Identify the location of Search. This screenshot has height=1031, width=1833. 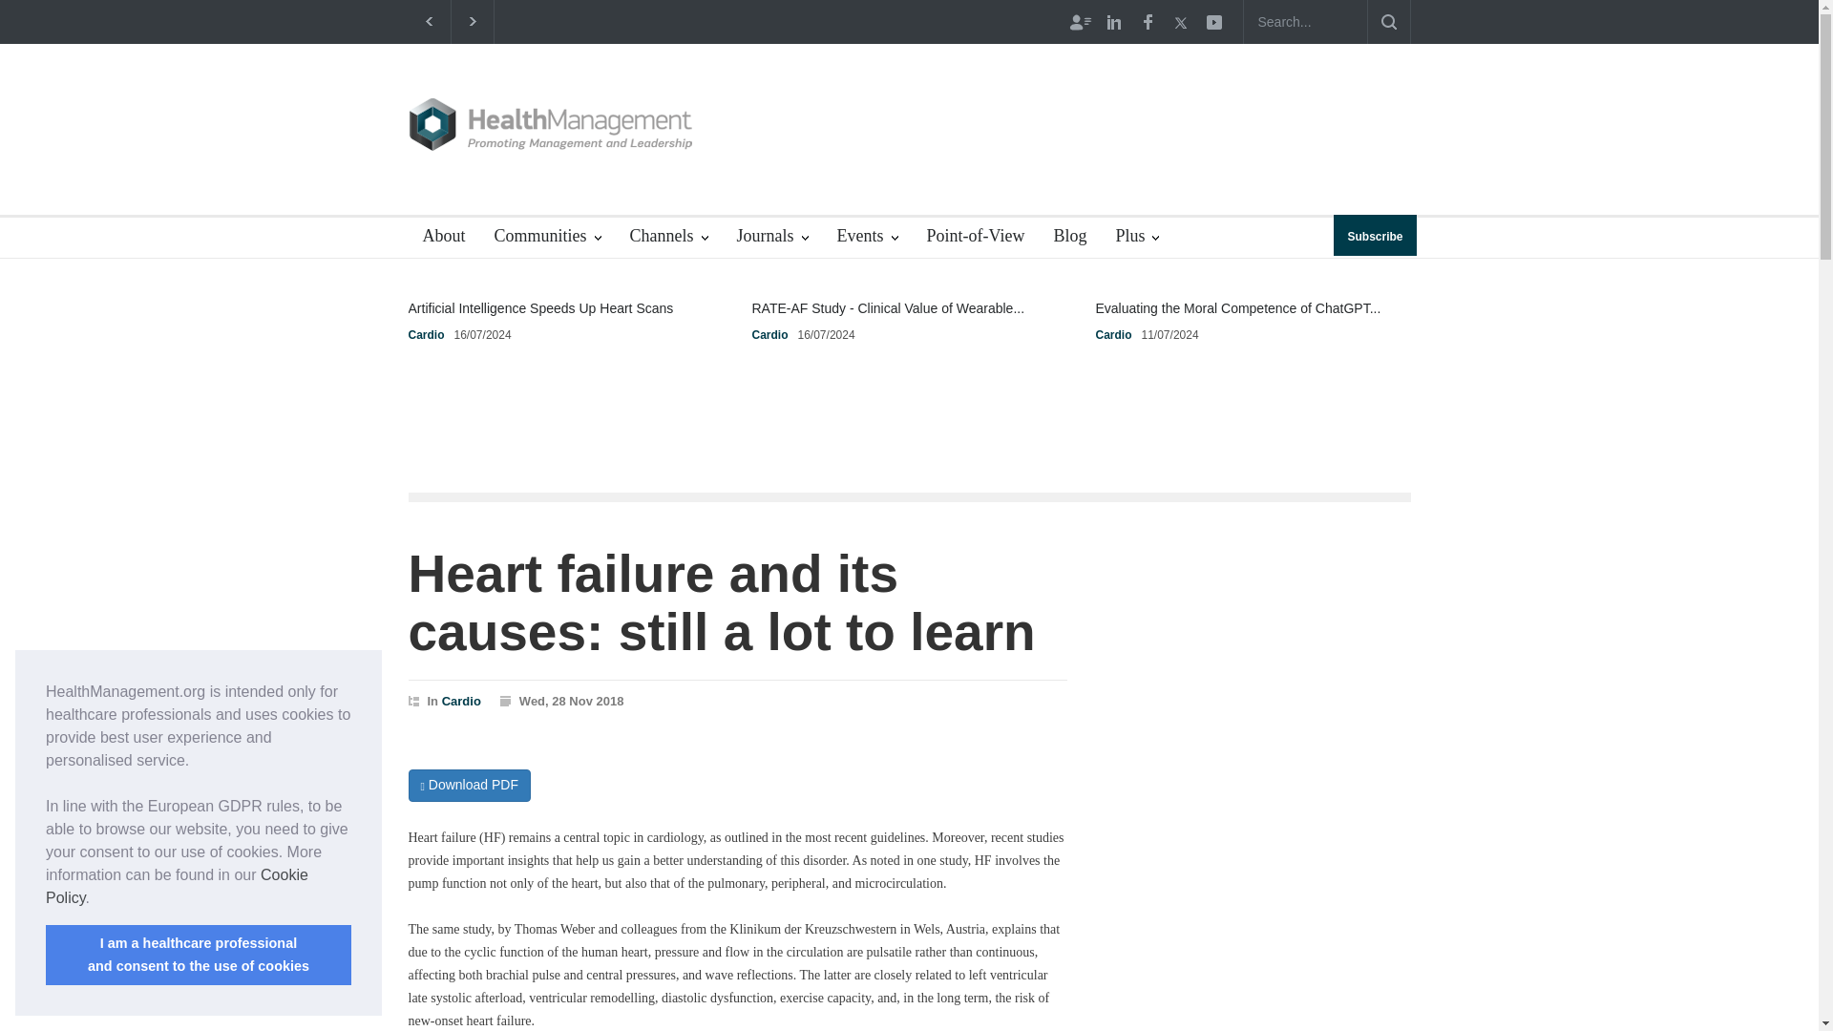
(1388, 22).